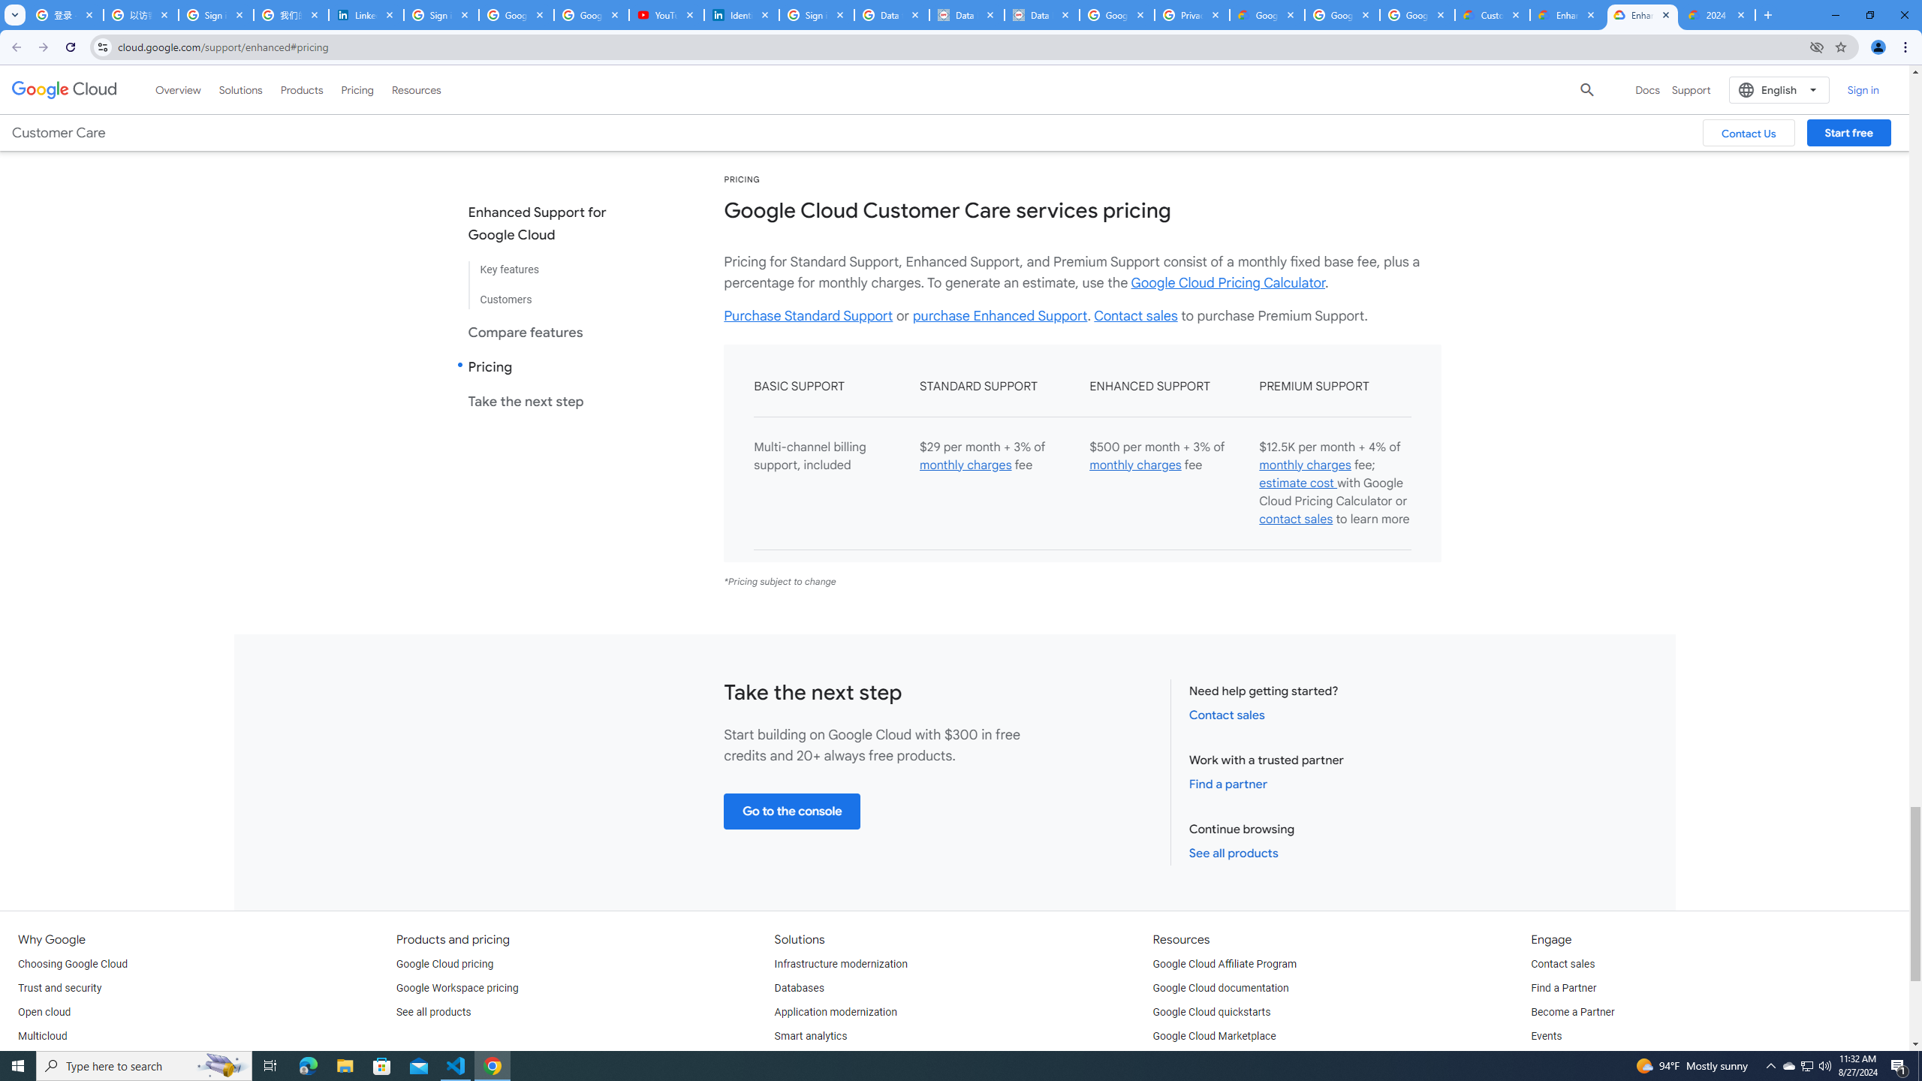 The width and height of the screenshot is (1922, 1081). I want to click on Google Cloud Terms Directory | Google Cloud, so click(1266, 15).